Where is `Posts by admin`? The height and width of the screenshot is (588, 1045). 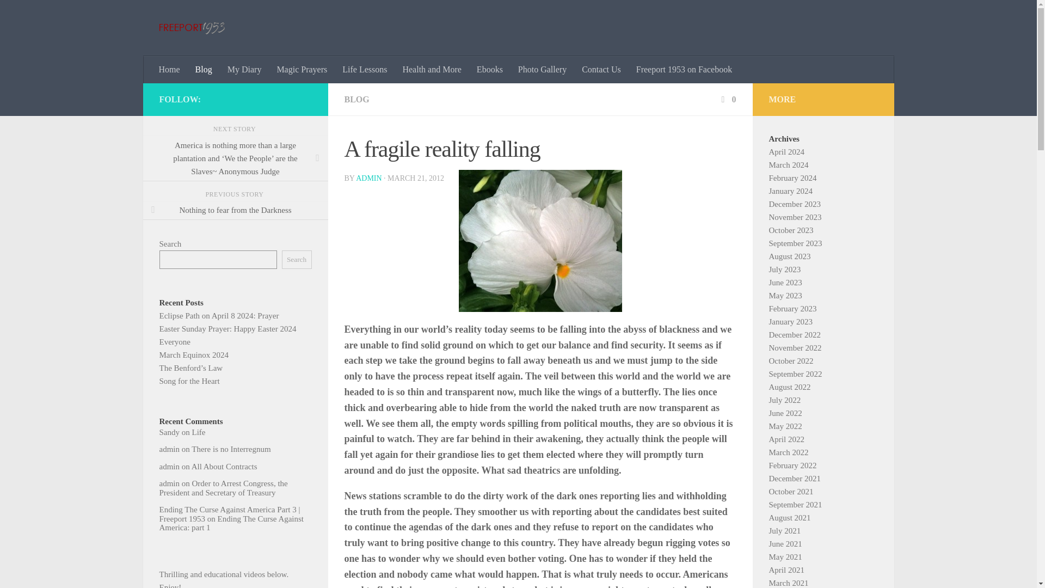 Posts by admin is located at coordinates (368, 177).